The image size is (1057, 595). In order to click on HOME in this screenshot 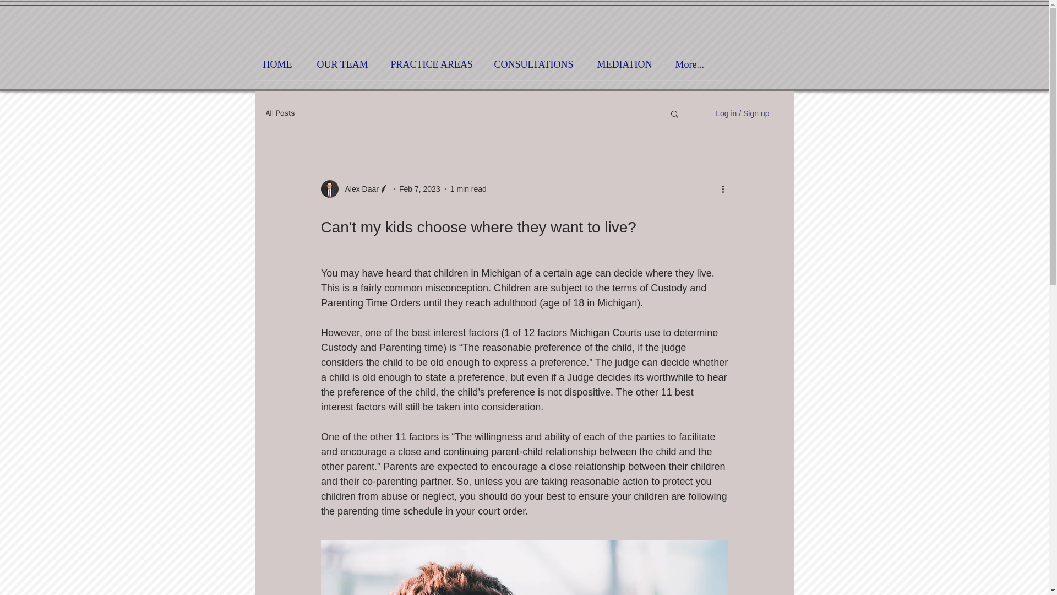, I will do `click(281, 64)`.